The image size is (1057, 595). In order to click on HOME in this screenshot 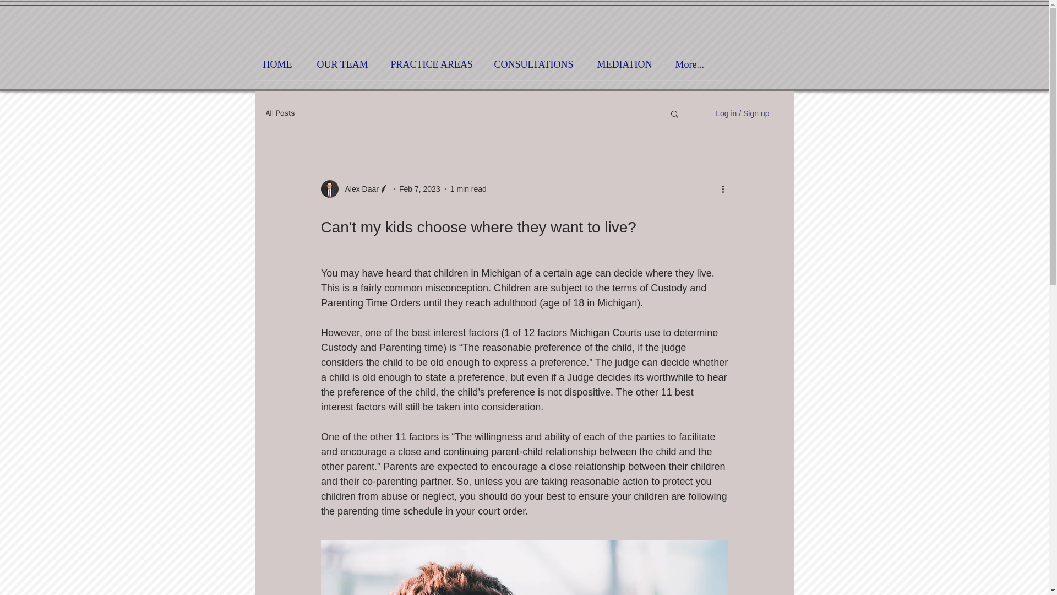, I will do `click(281, 64)`.